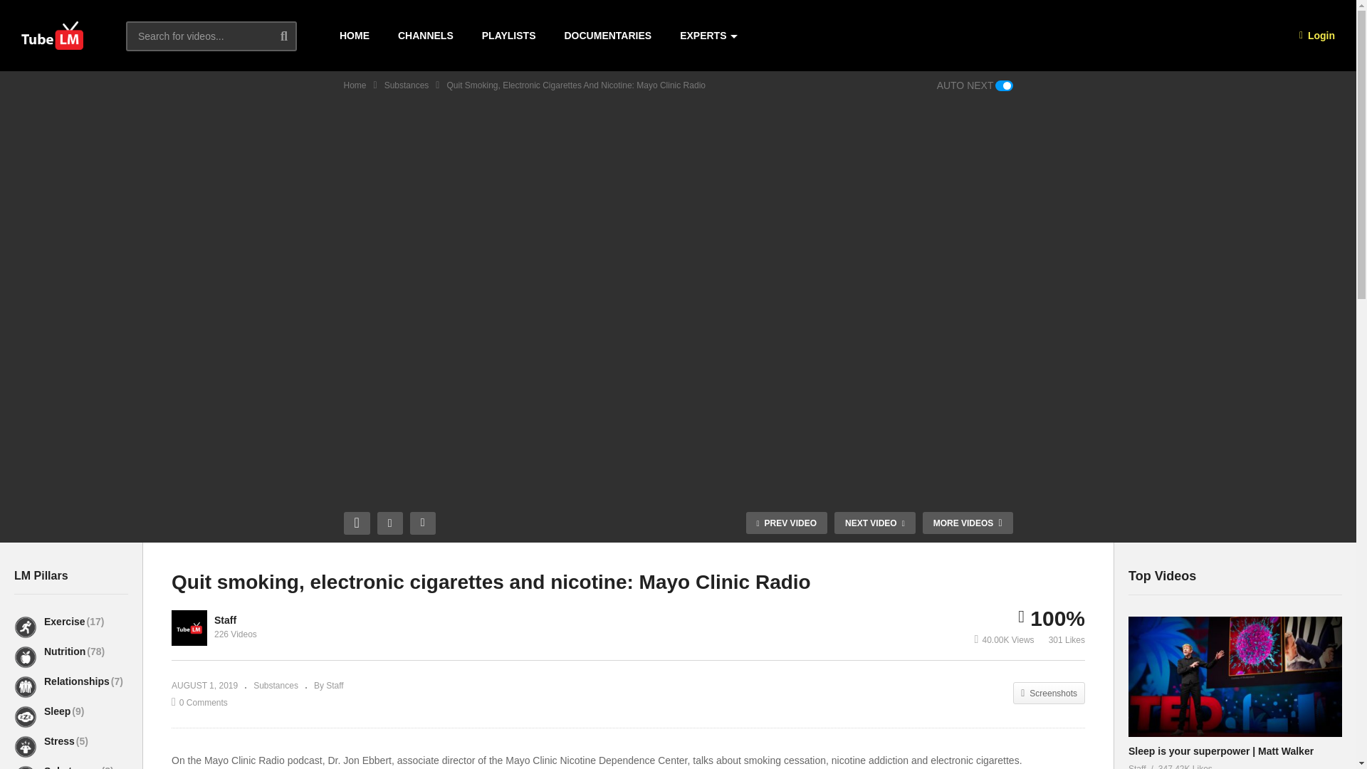 The image size is (1367, 769). Describe the element at coordinates (1317, 36) in the screenshot. I see ` Login` at that location.